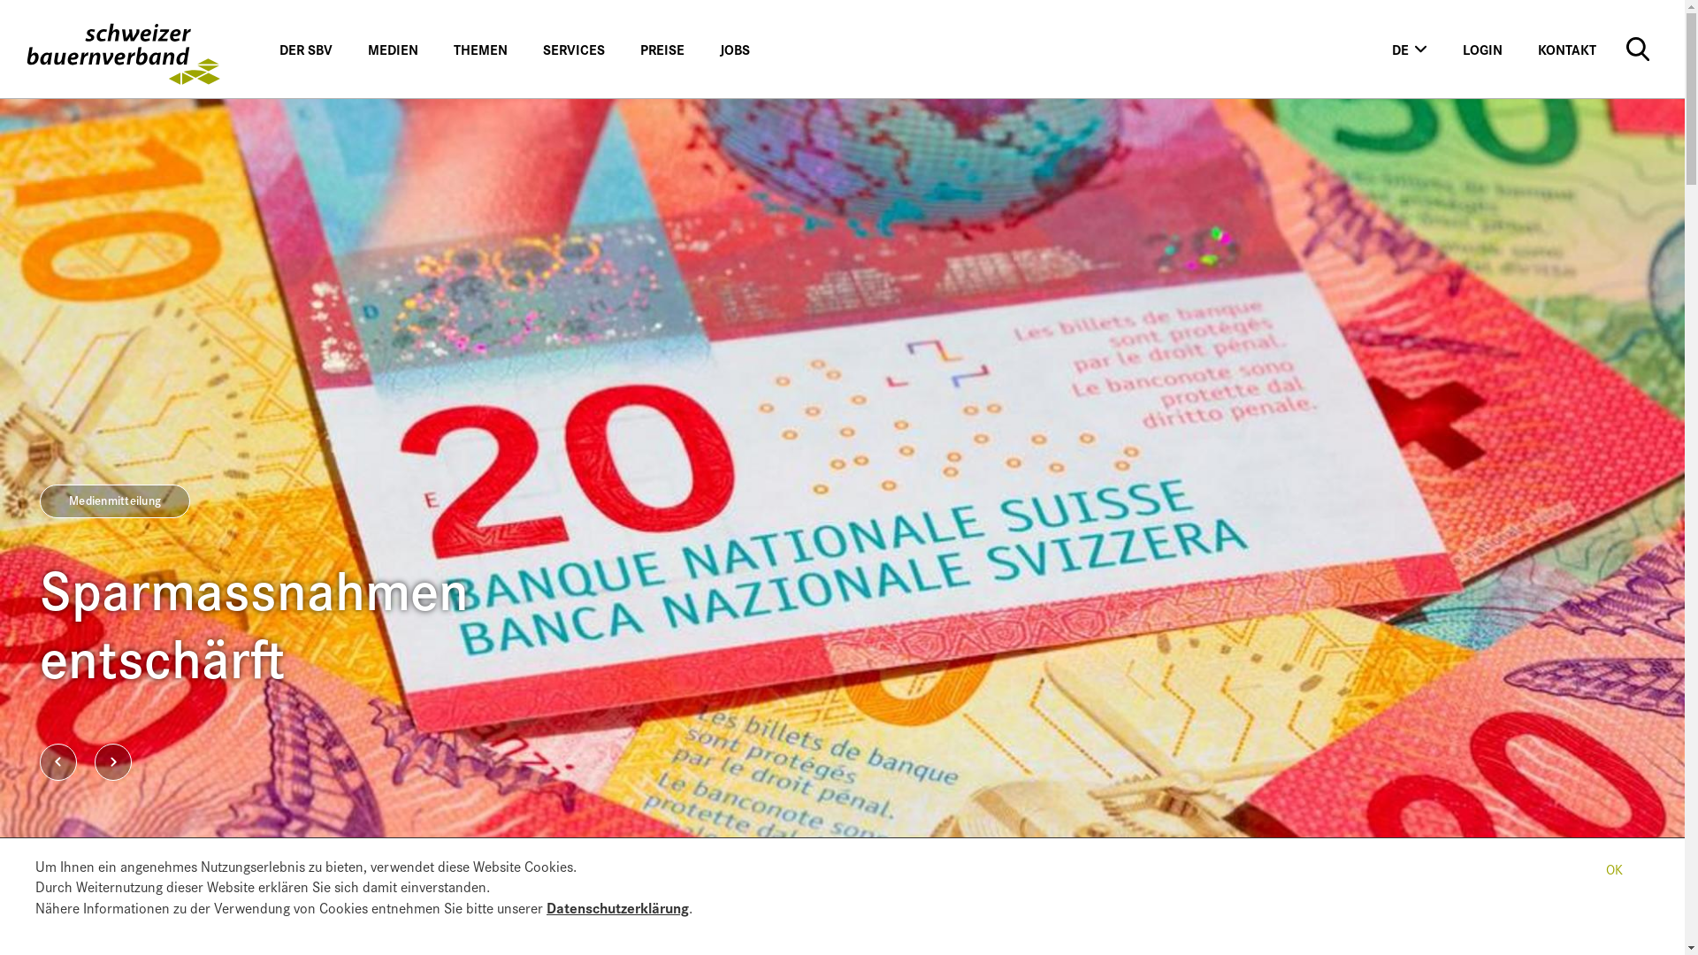 The image size is (1698, 955). I want to click on MEDIEN, so click(393, 49).